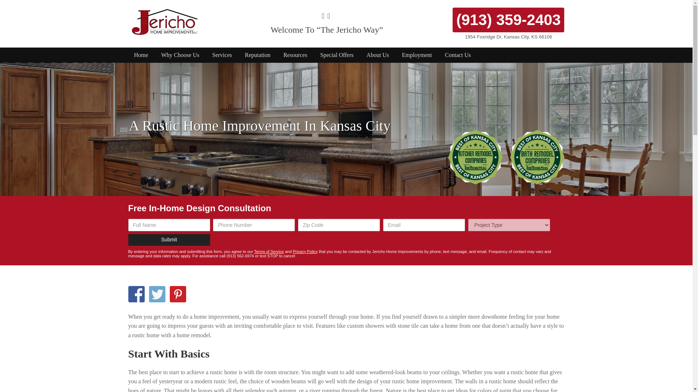 The width and height of the screenshot is (698, 392). Describe the element at coordinates (258, 55) in the screenshot. I see `Reputation` at that location.